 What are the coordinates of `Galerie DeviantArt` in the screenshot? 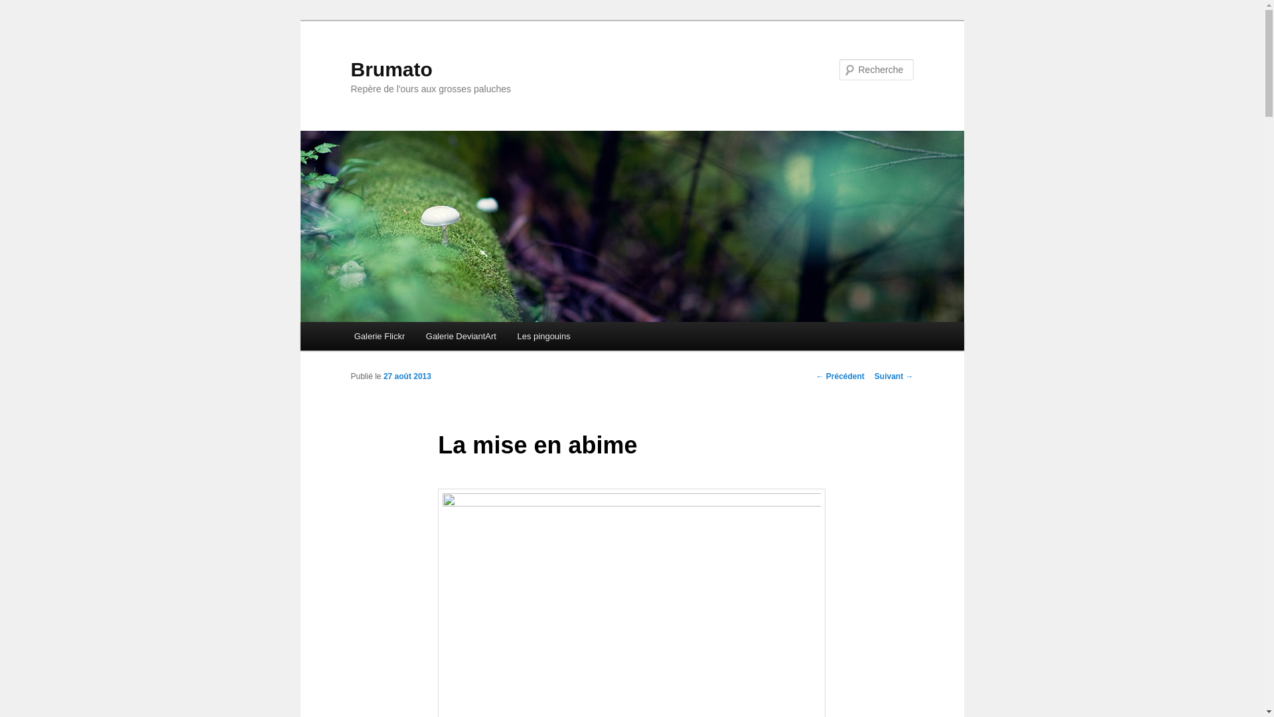 It's located at (461, 336).